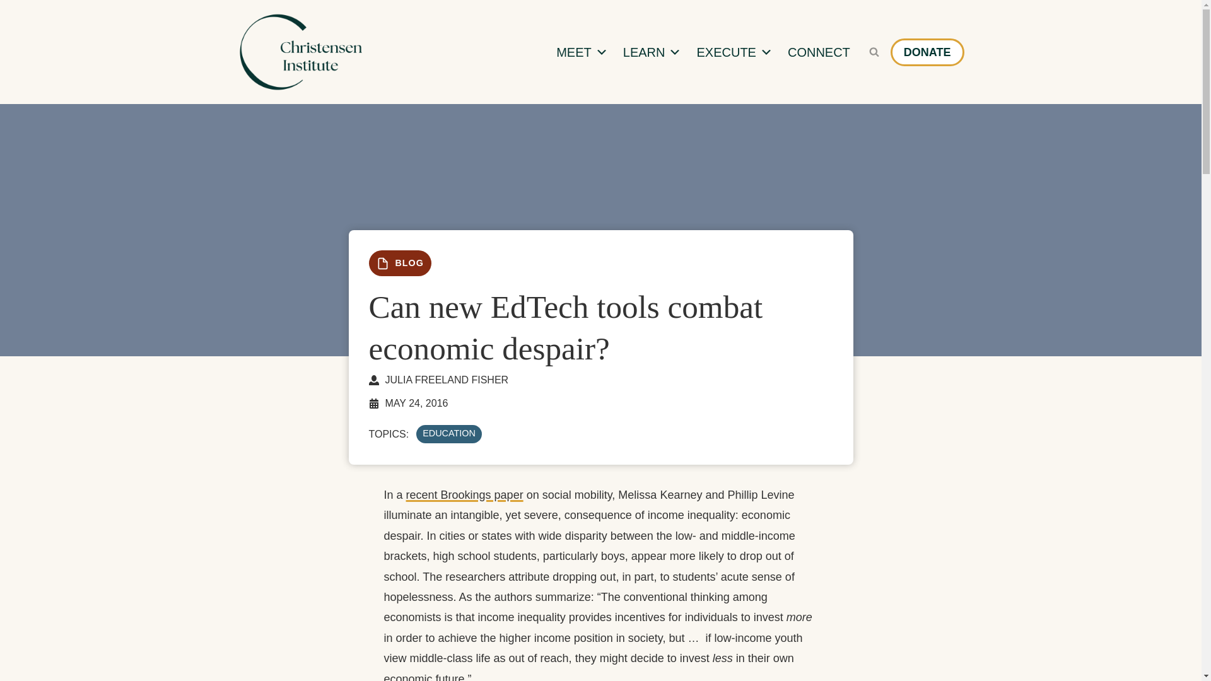 This screenshot has height=681, width=1211. Describe the element at coordinates (464, 494) in the screenshot. I see `recent Brookings paper` at that location.